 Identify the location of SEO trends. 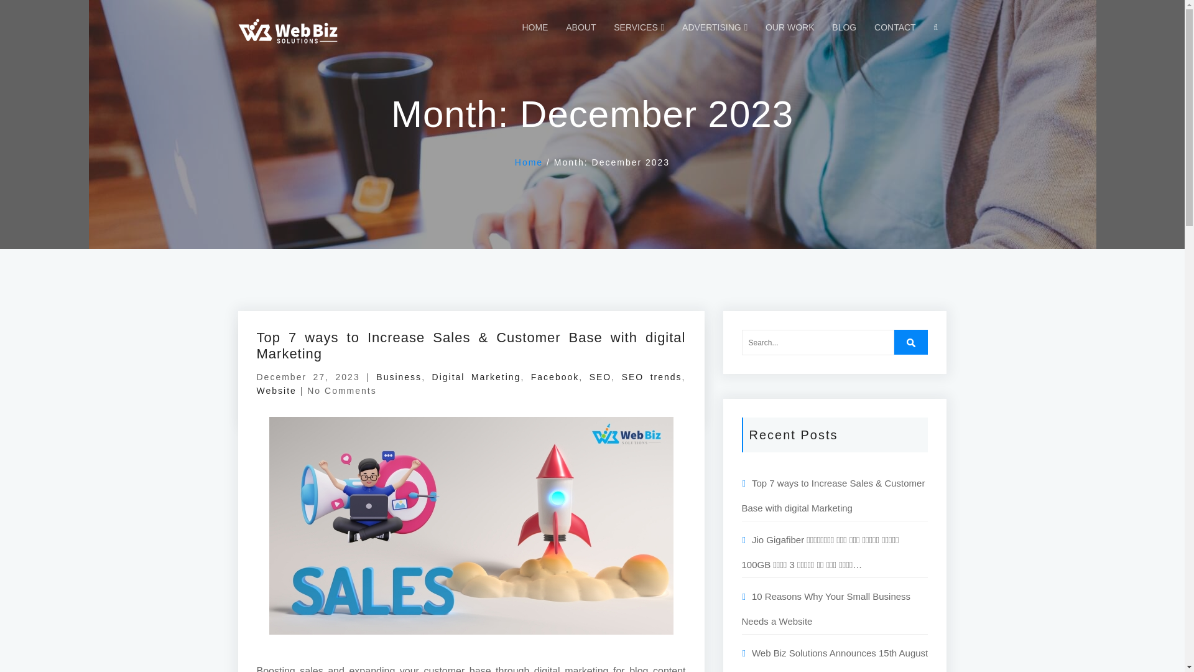
(652, 377).